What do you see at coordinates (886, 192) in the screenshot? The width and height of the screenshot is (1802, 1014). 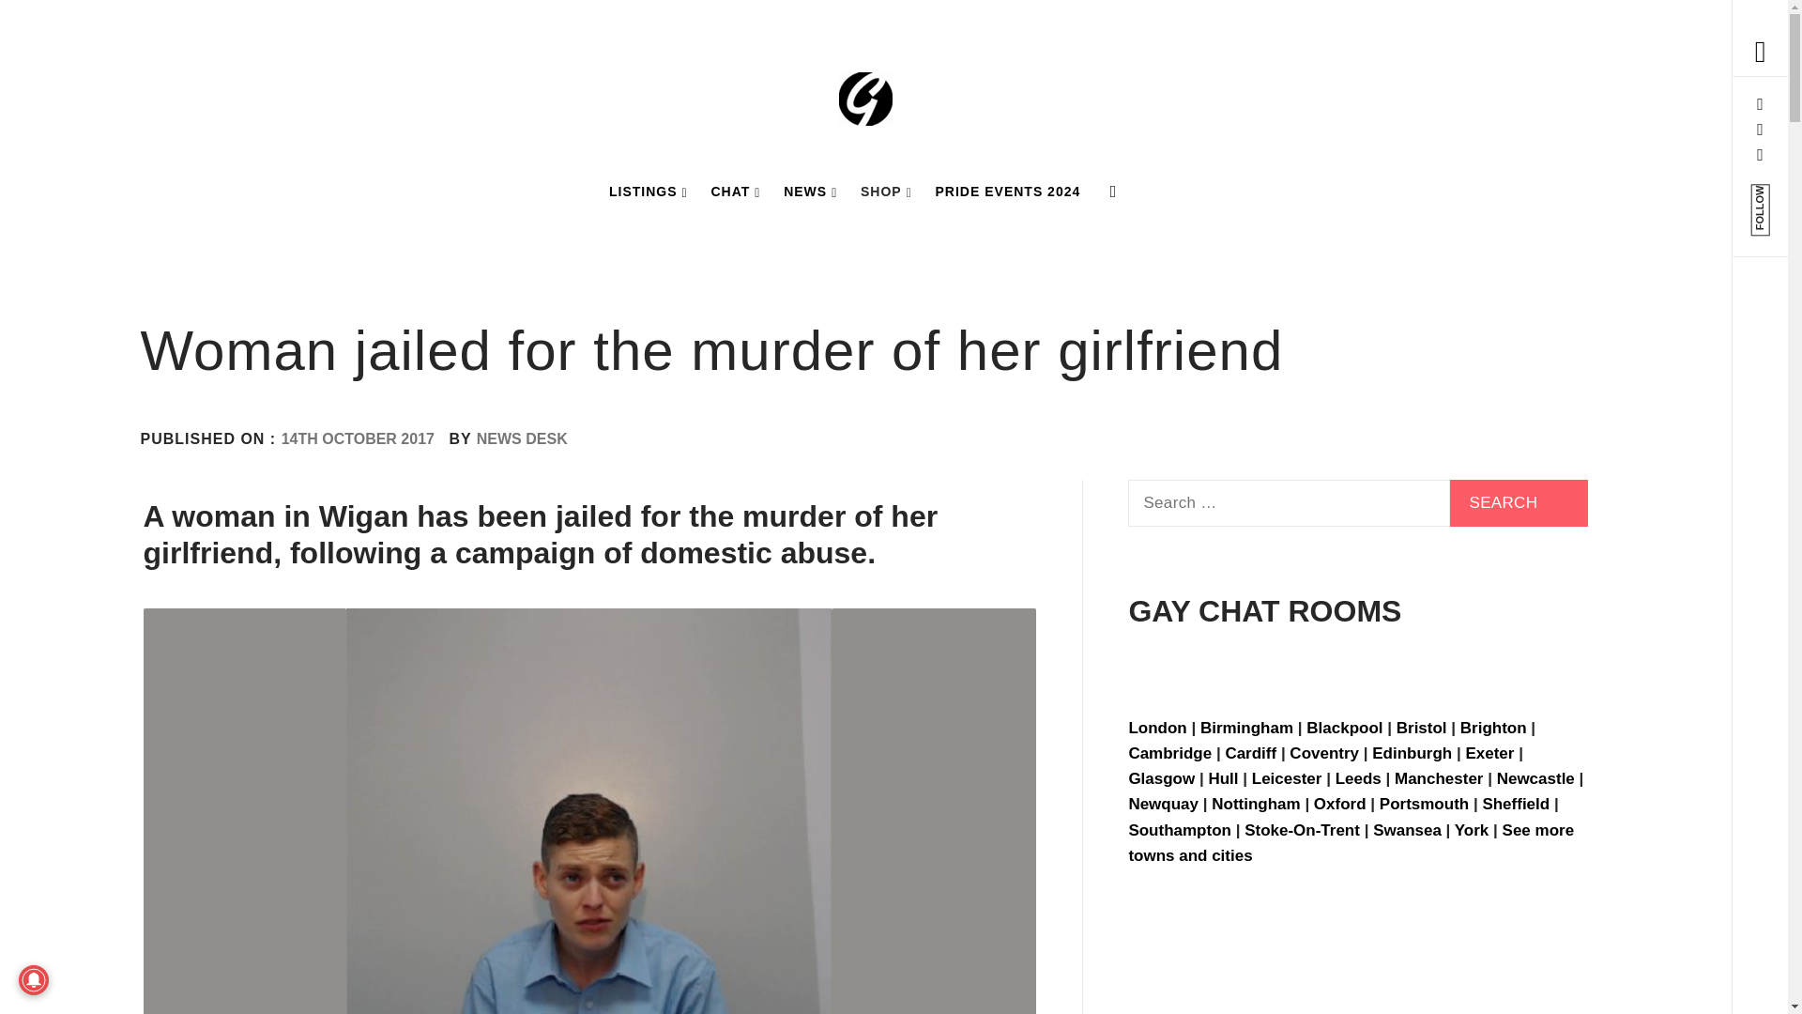 I see `SHOP` at bounding box center [886, 192].